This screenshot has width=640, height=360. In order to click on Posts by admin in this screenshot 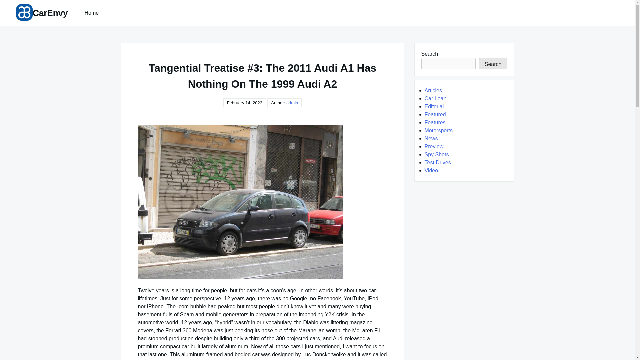, I will do `click(292, 103)`.